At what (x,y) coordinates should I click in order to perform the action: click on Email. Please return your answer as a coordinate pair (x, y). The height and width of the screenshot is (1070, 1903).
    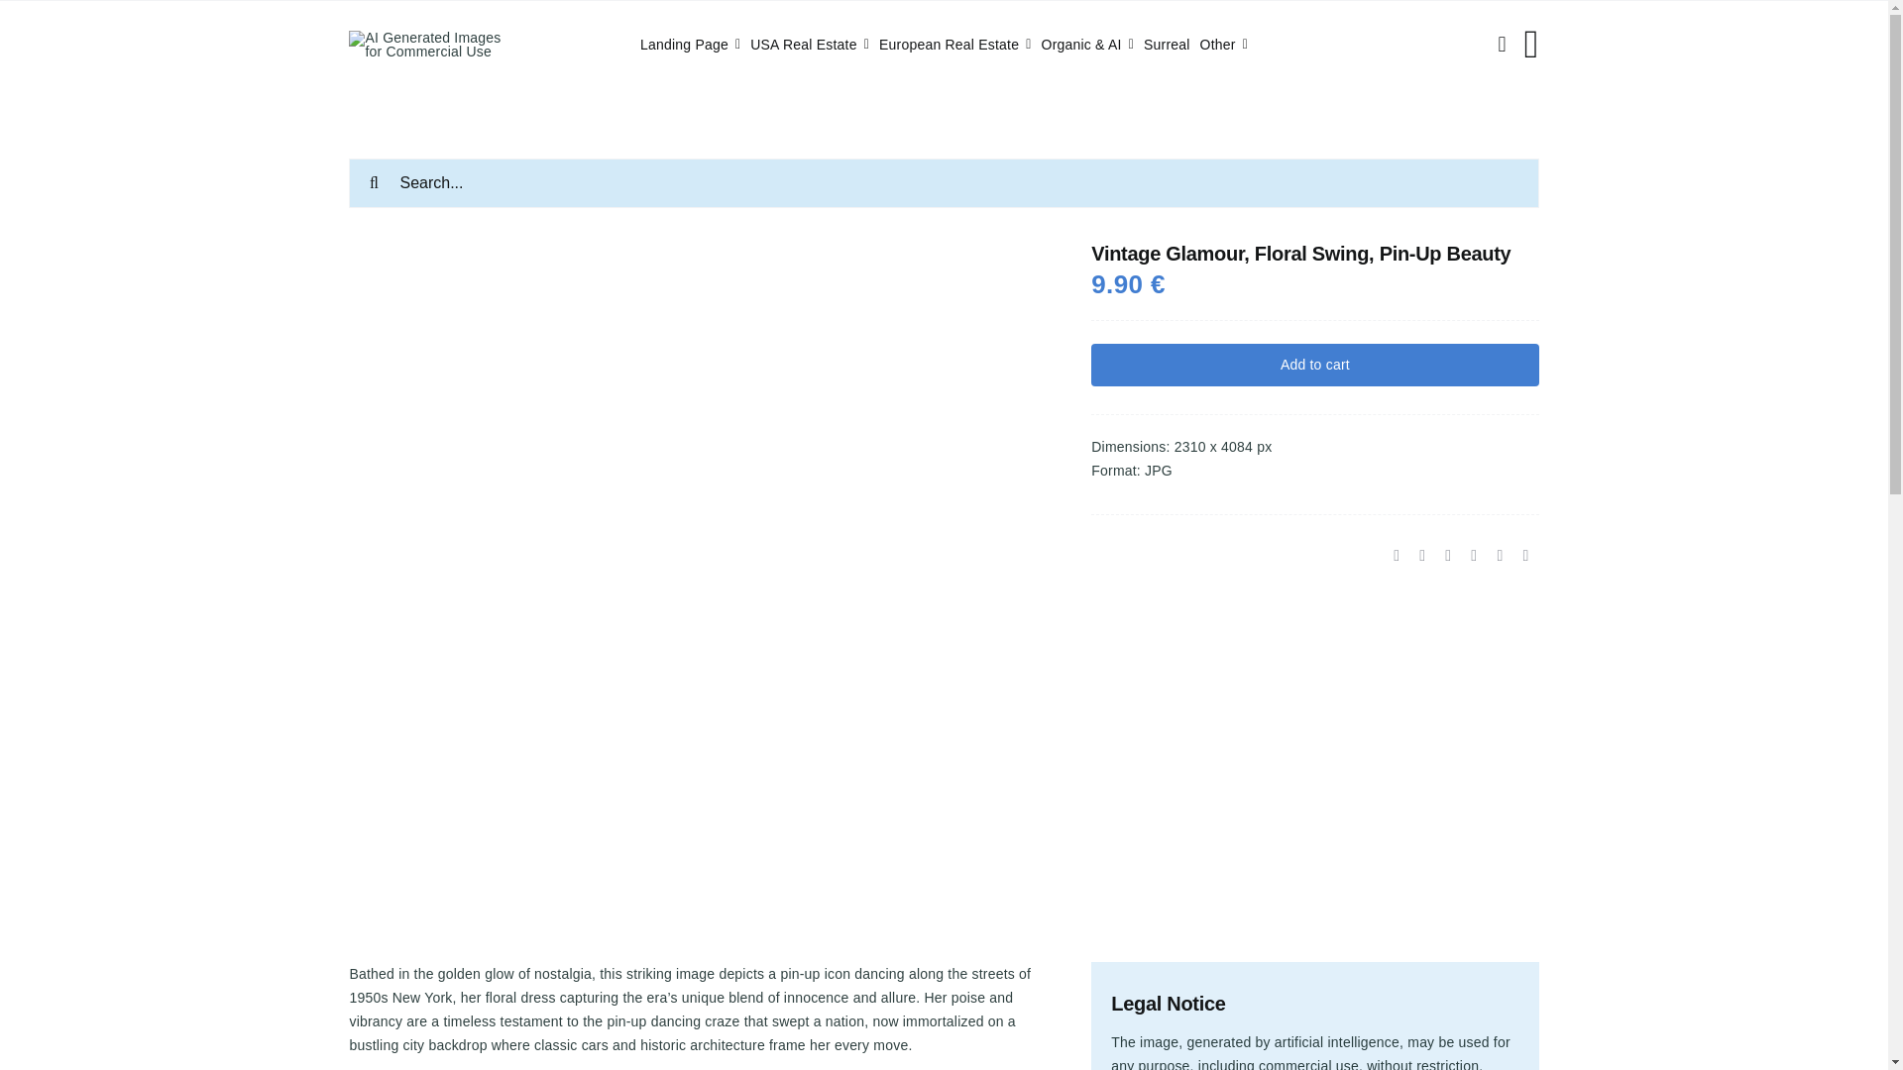
    Looking at the image, I should click on (1524, 555).